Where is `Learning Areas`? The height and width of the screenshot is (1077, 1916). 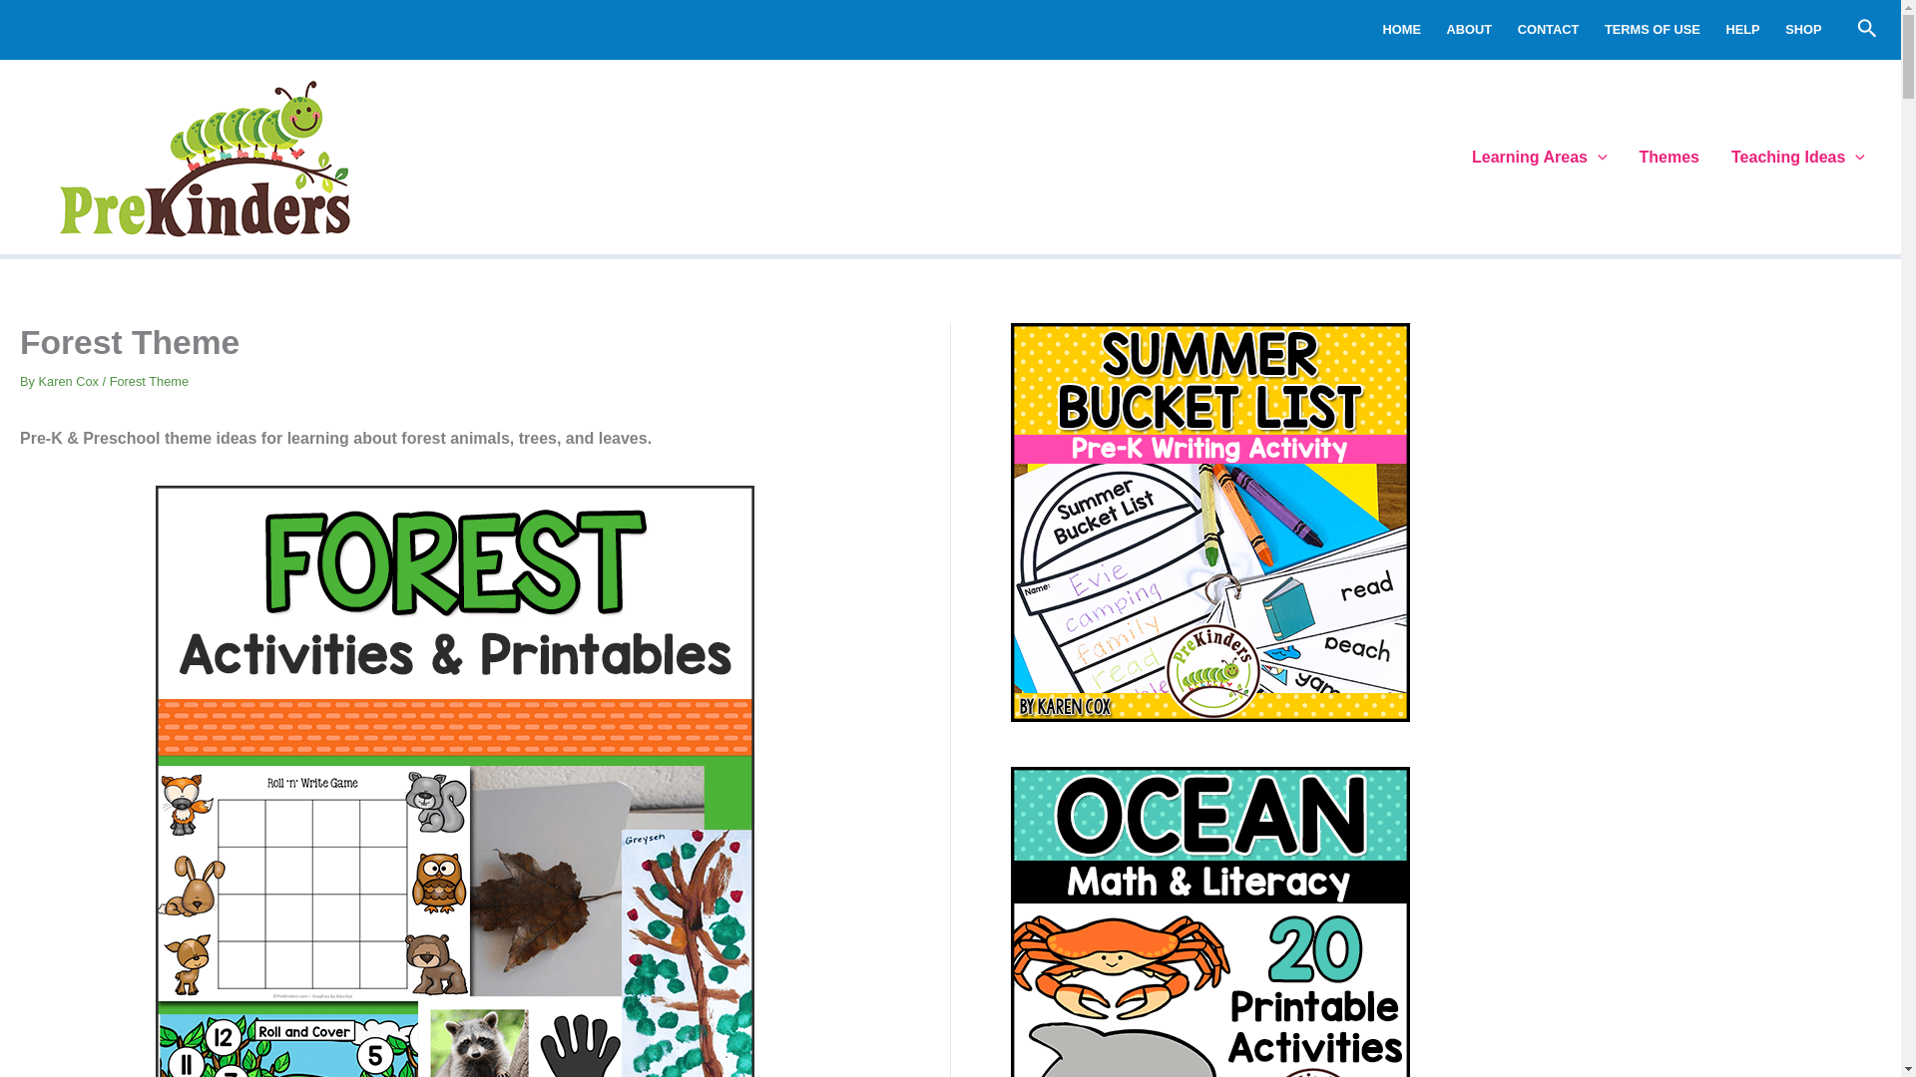 Learning Areas is located at coordinates (1539, 157).